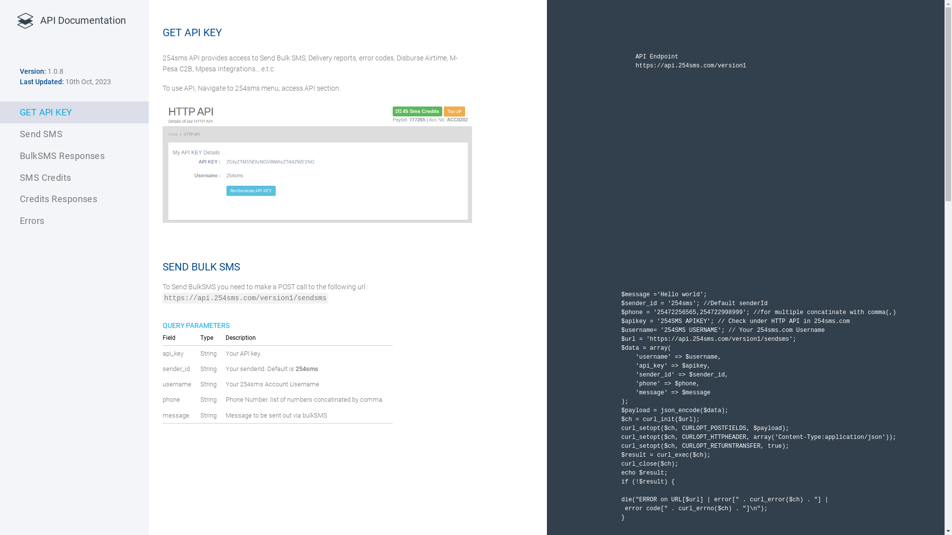  Describe the element at coordinates (74, 112) in the screenshot. I see `GET API KEY` at that location.